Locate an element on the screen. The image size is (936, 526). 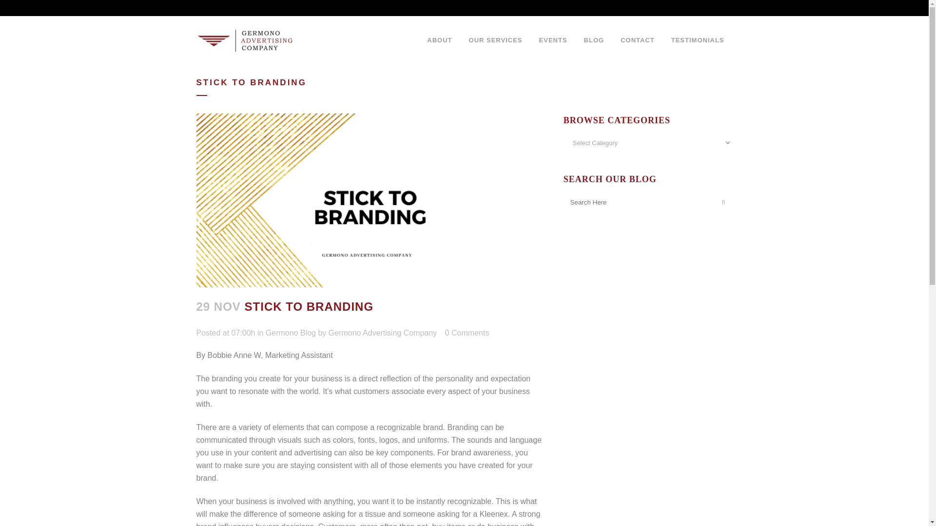
0 Comments is located at coordinates (467, 333).